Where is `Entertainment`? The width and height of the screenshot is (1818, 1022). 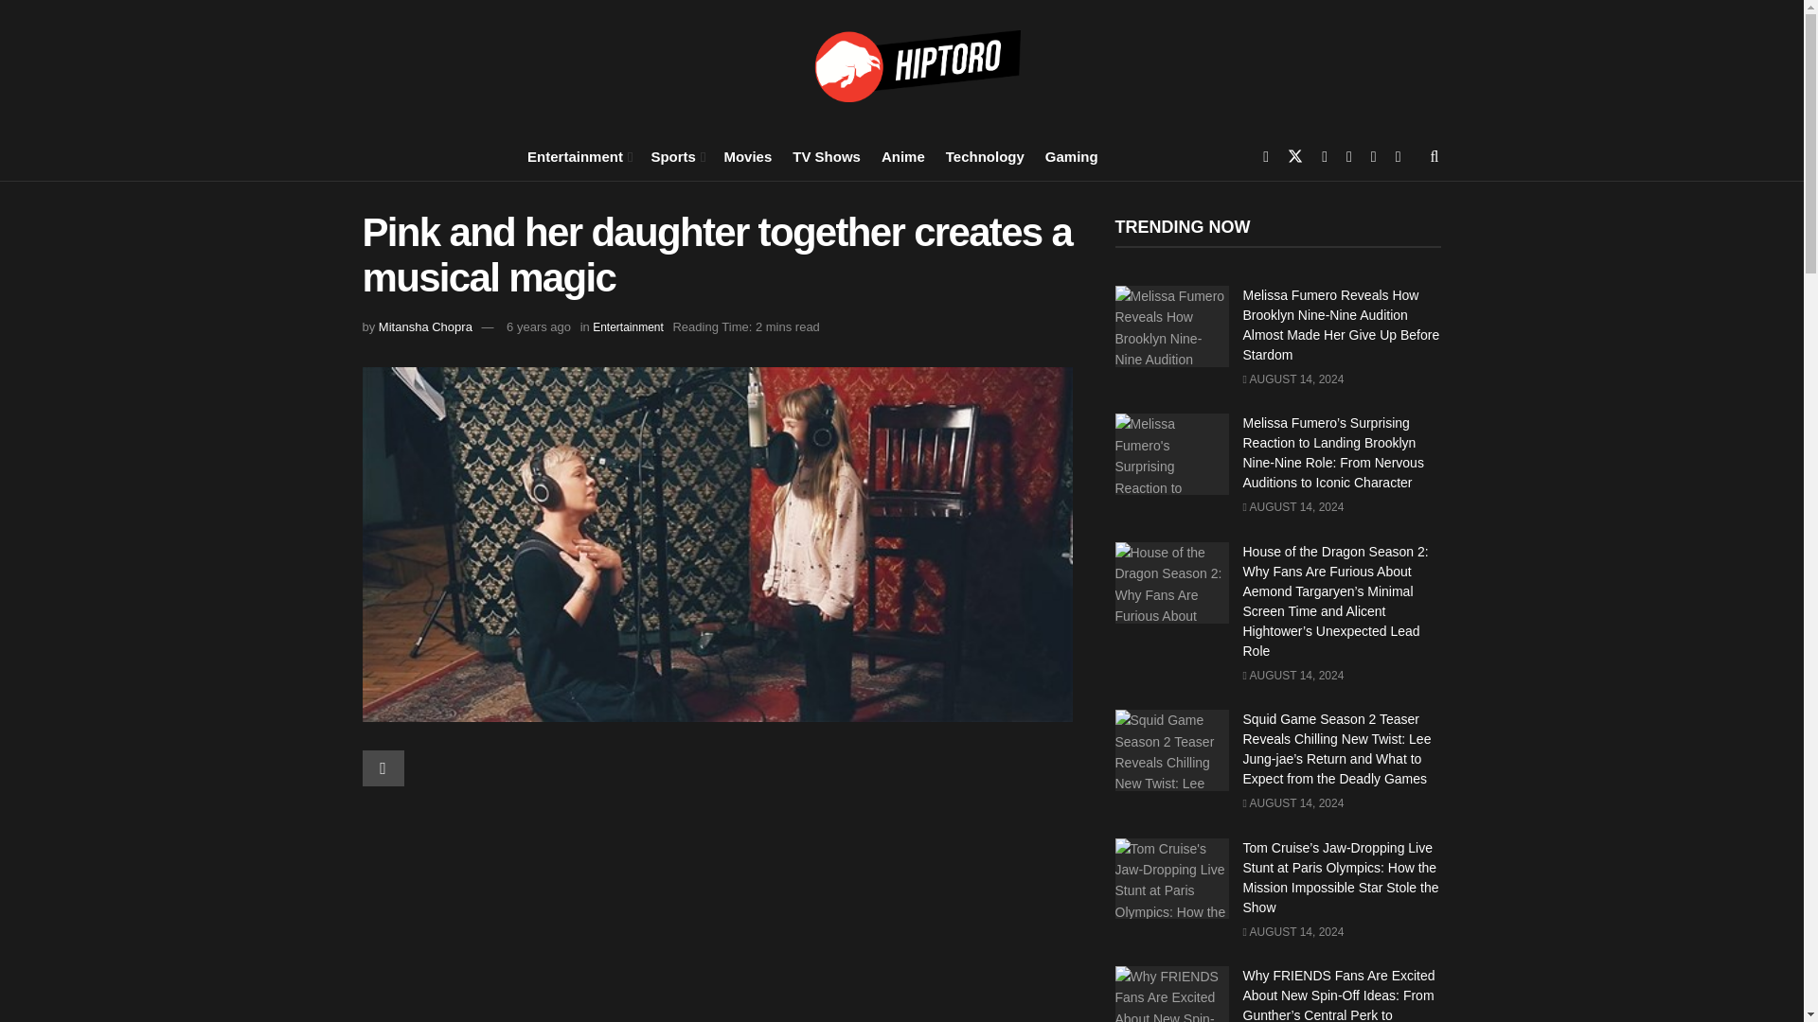 Entertainment is located at coordinates (578, 155).